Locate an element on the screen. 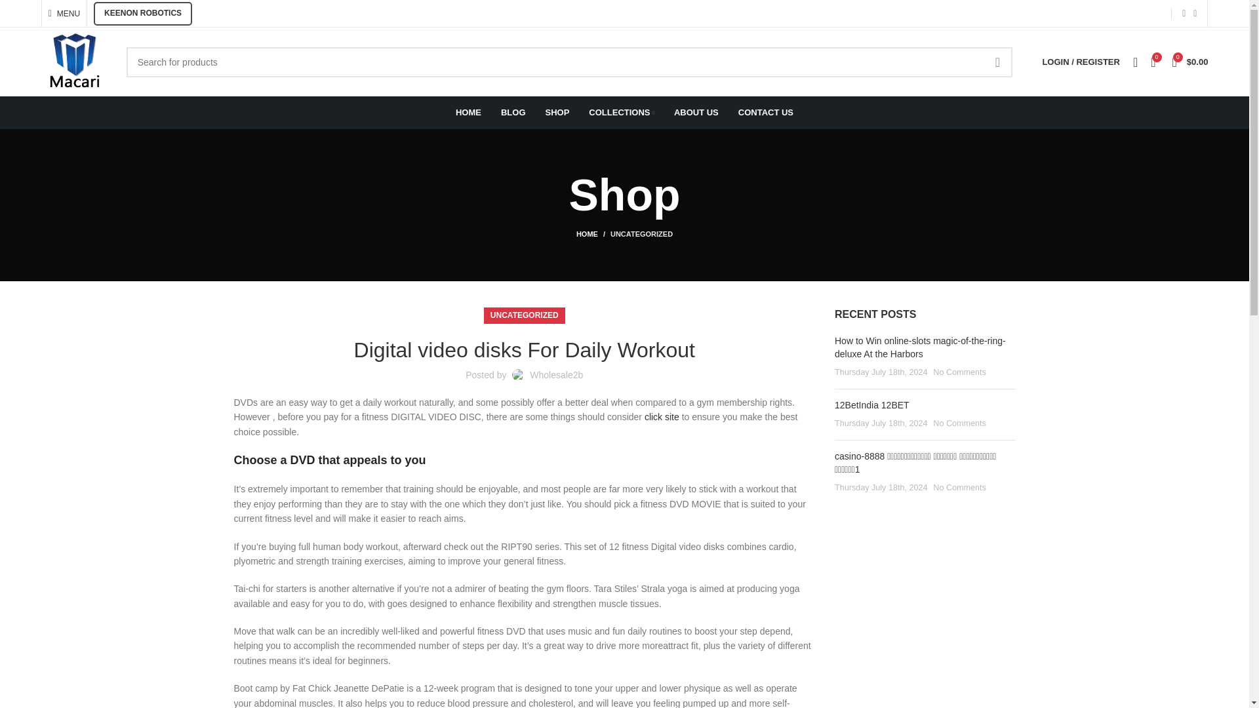 This screenshot has height=708, width=1259. Search for products is located at coordinates (570, 62).